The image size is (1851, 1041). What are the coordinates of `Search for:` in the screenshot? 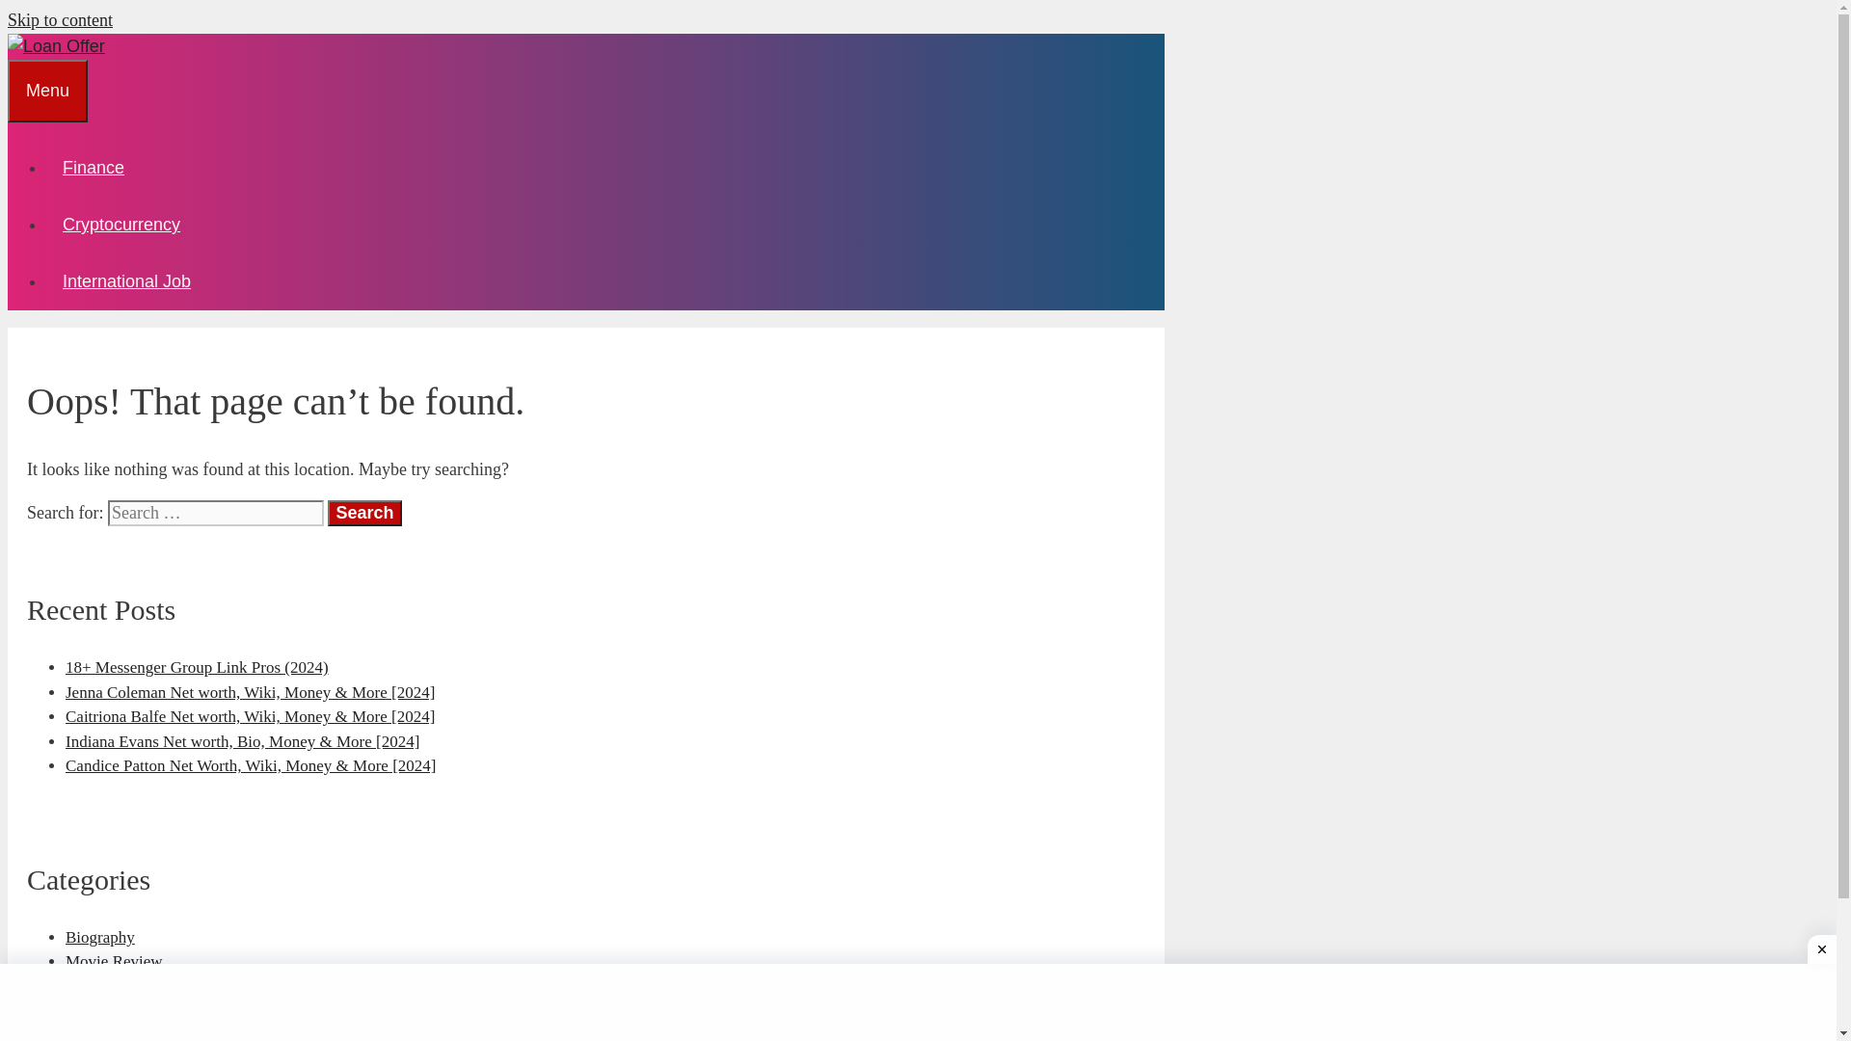 It's located at (216, 513).